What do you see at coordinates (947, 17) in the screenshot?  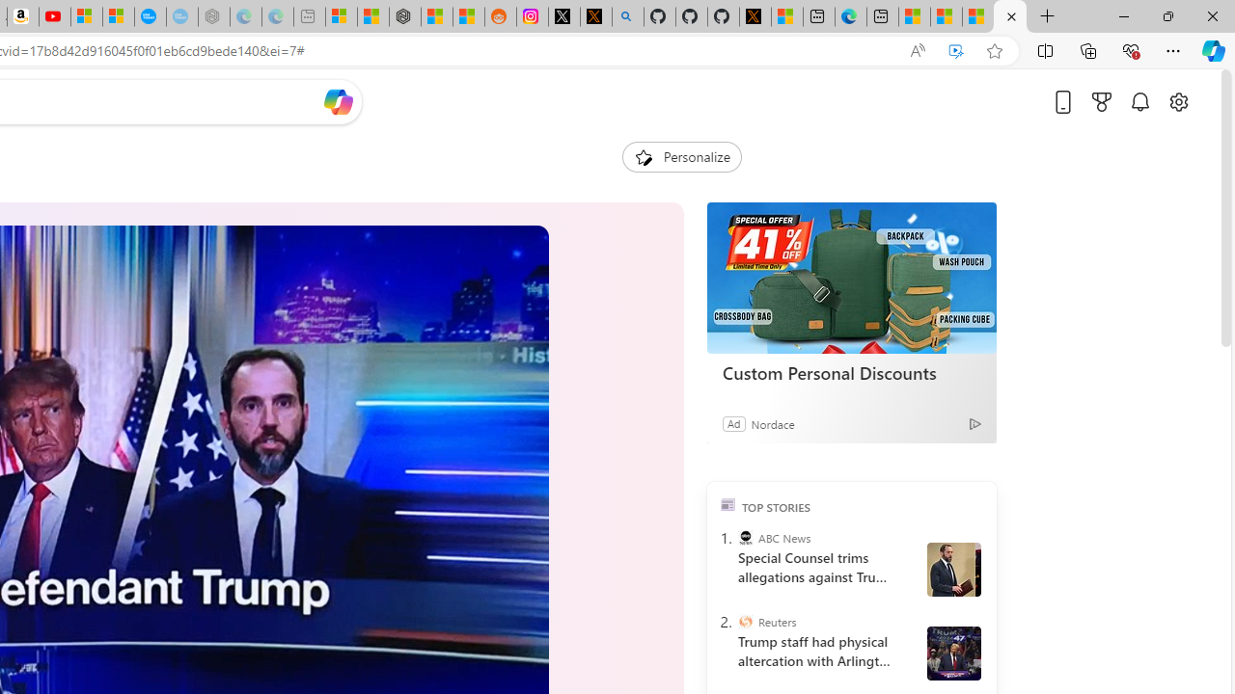 I see `MSNBC - MSN` at bounding box center [947, 17].